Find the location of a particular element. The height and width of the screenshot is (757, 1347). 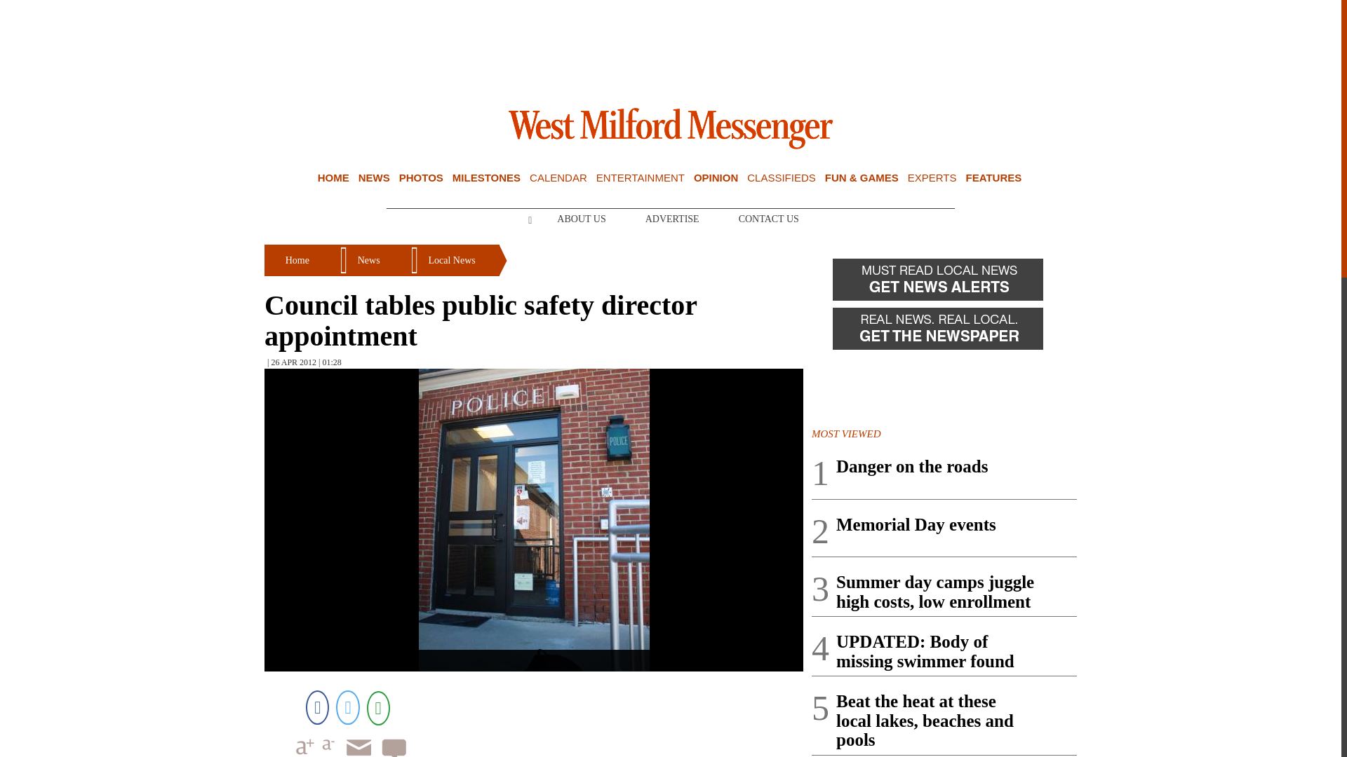

MILESTONES is located at coordinates (486, 178).